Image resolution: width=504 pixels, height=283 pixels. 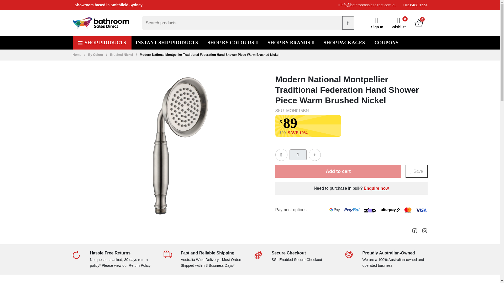 What do you see at coordinates (290, 42) in the screenshot?
I see `SHOP BY BRANDS` at bounding box center [290, 42].